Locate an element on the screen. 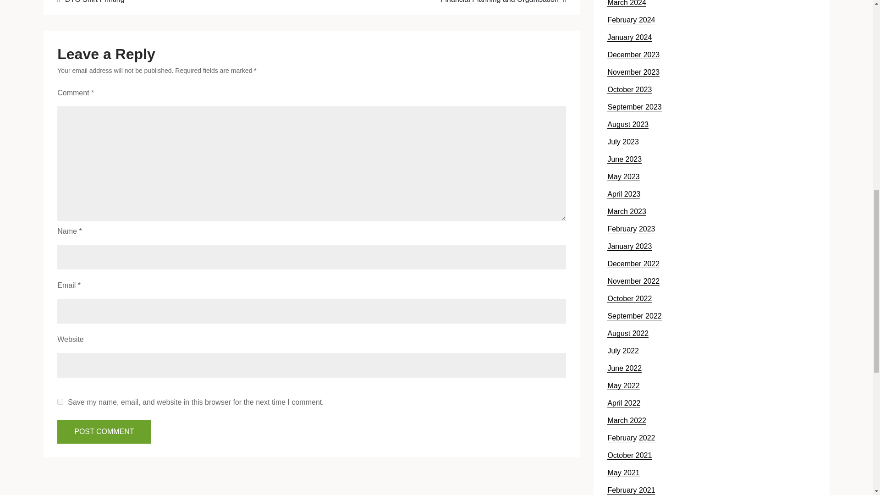  yes is located at coordinates (60, 401).